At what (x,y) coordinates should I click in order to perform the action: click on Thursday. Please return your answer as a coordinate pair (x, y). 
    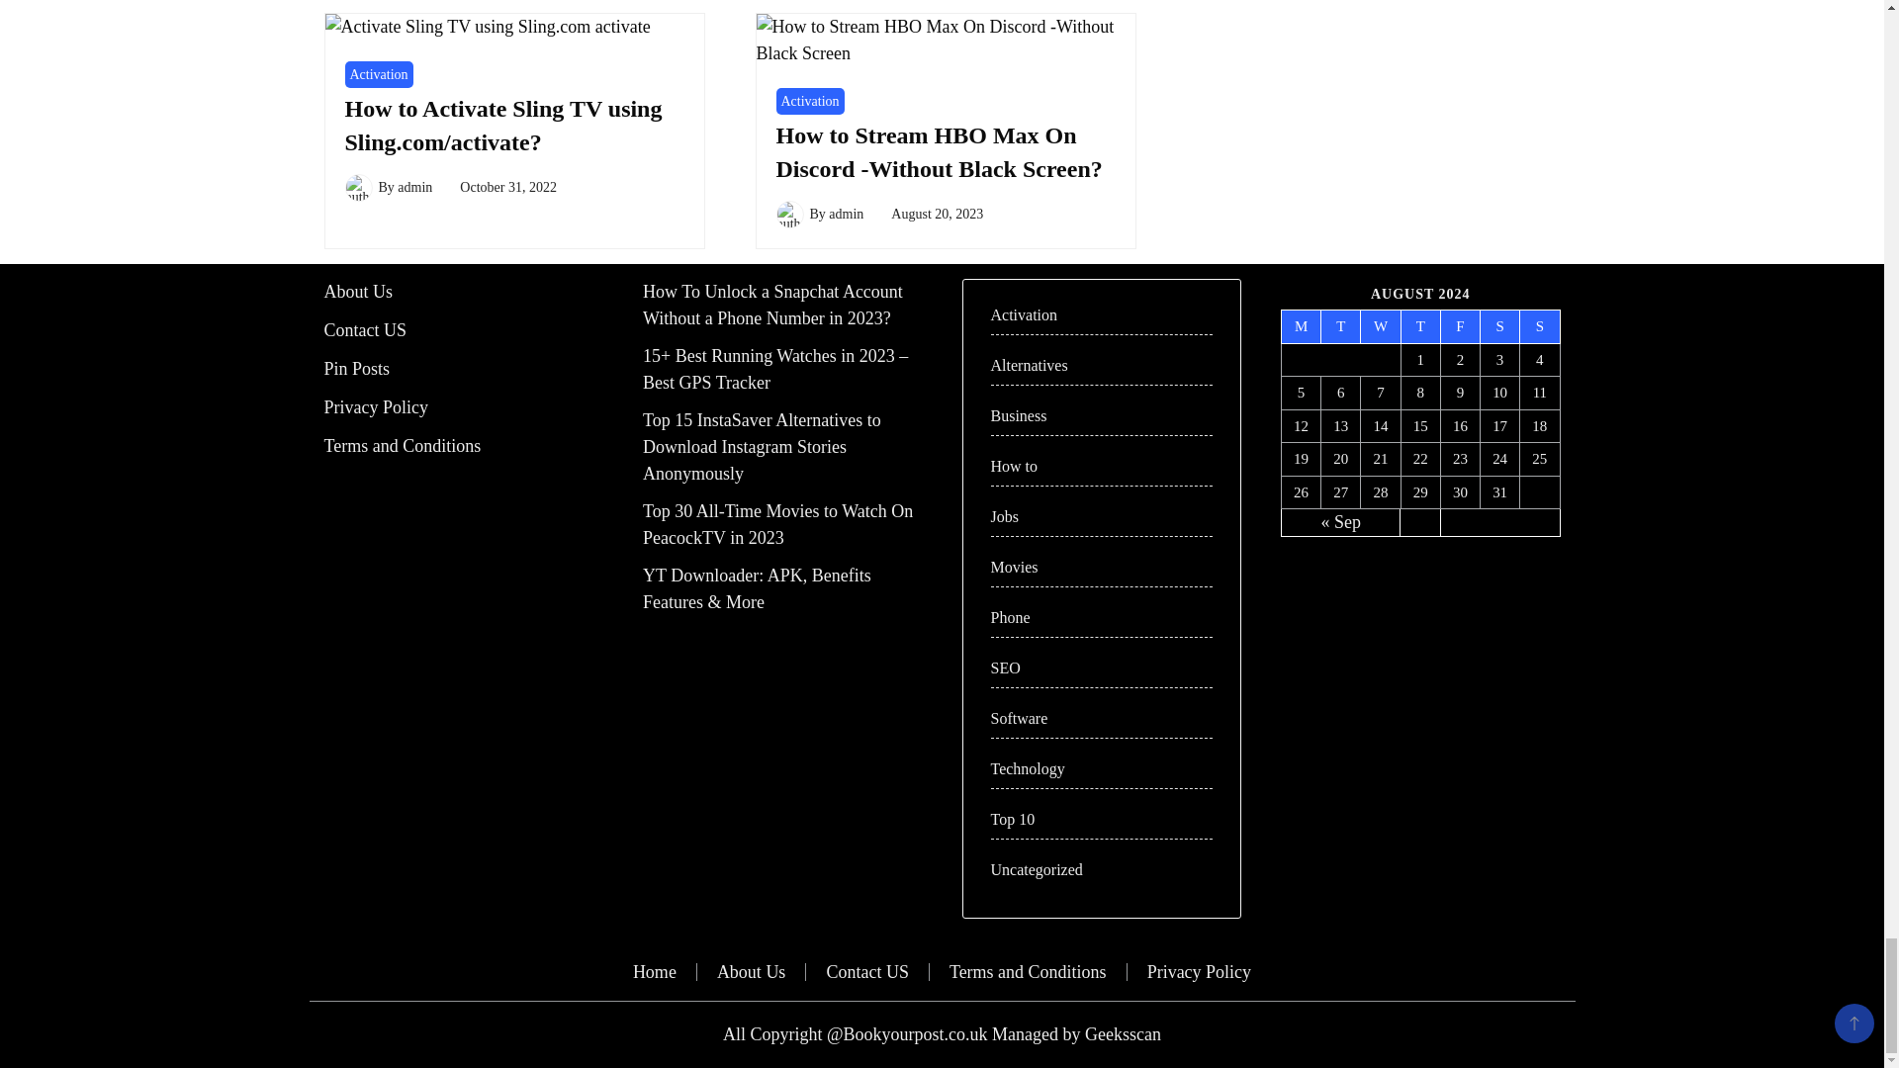
    Looking at the image, I should click on (1420, 326).